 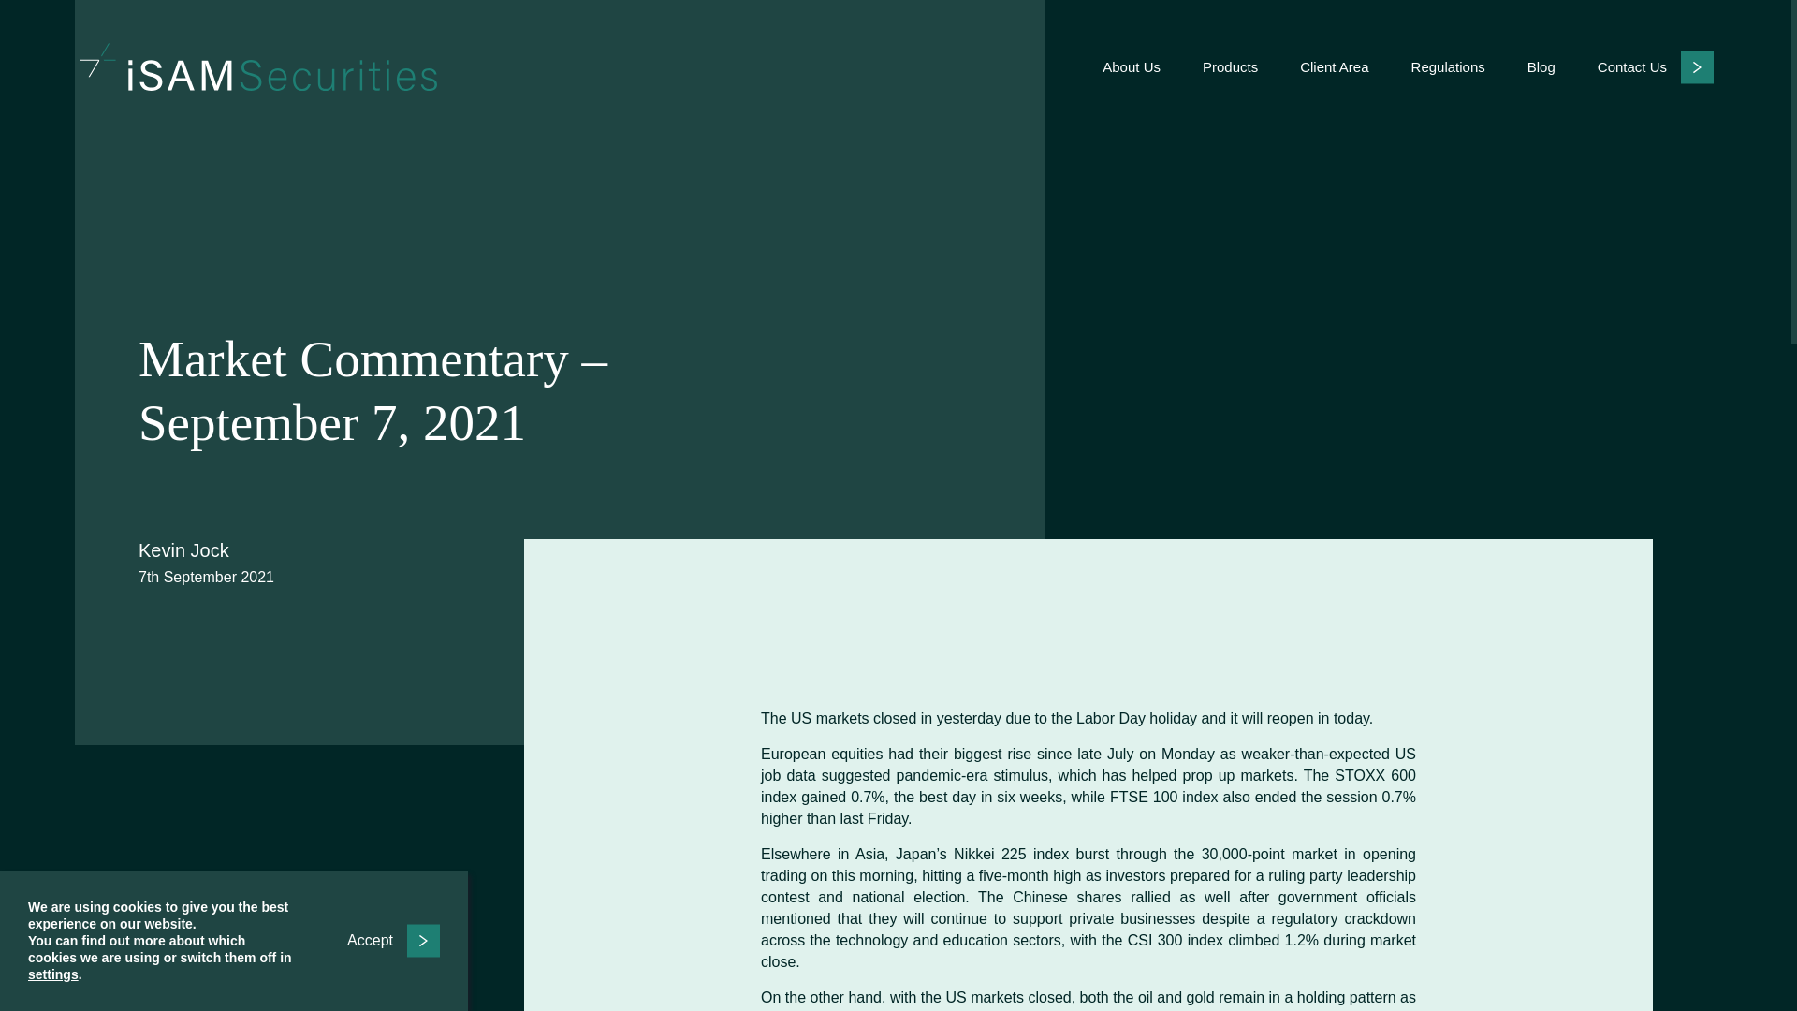 I want to click on Contact Us, so click(x=1655, y=66).